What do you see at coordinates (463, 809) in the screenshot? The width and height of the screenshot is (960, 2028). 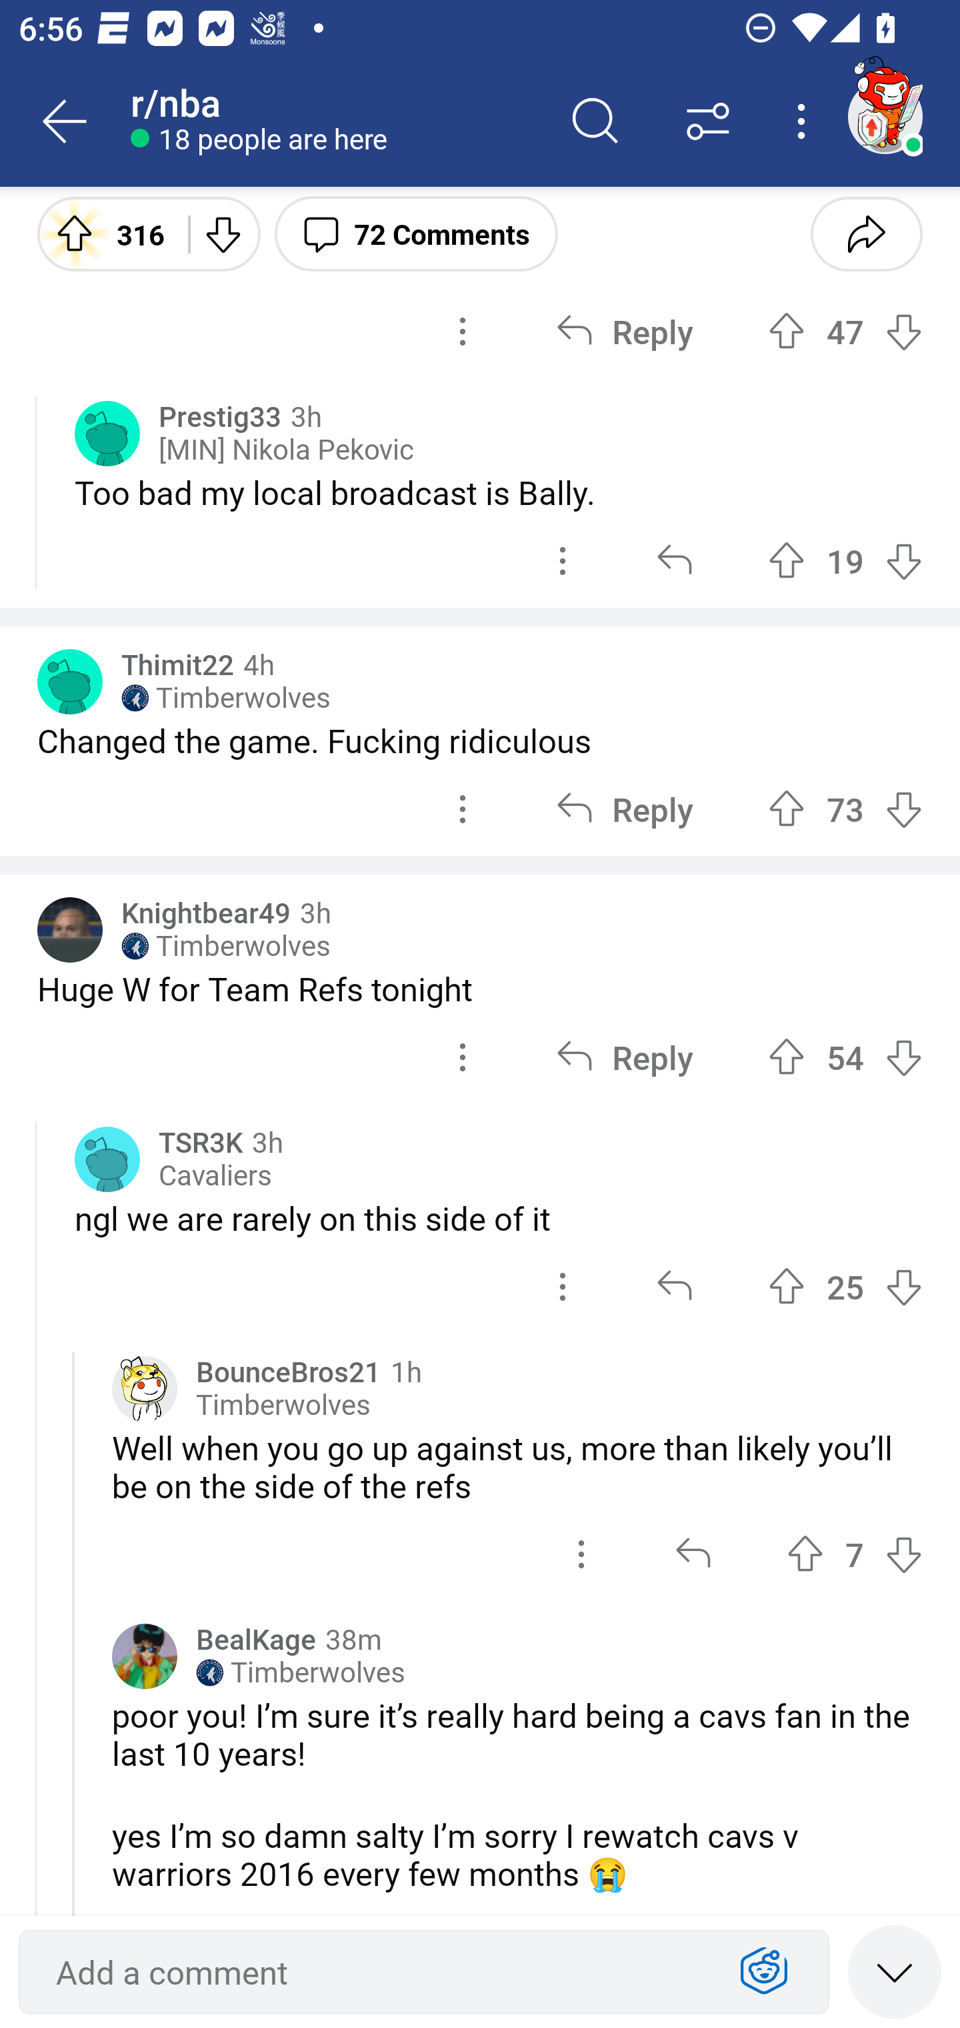 I see `options` at bounding box center [463, 809].